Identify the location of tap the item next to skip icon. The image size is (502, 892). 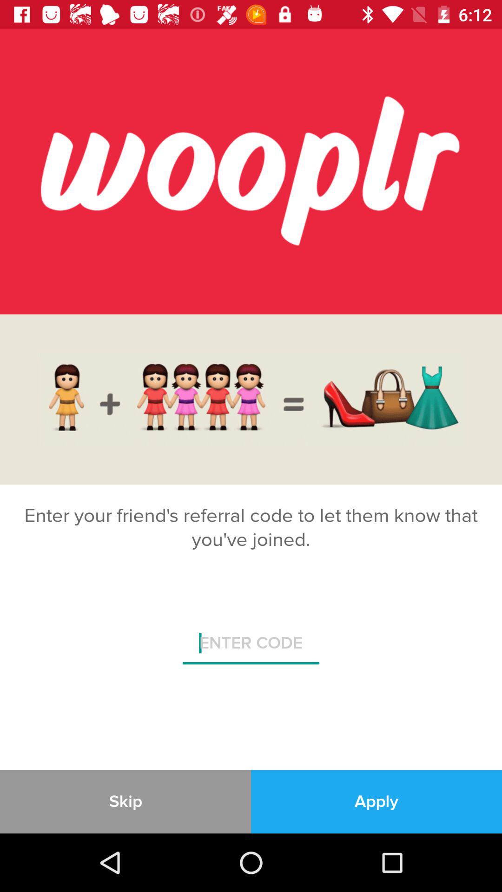
(376, 801).